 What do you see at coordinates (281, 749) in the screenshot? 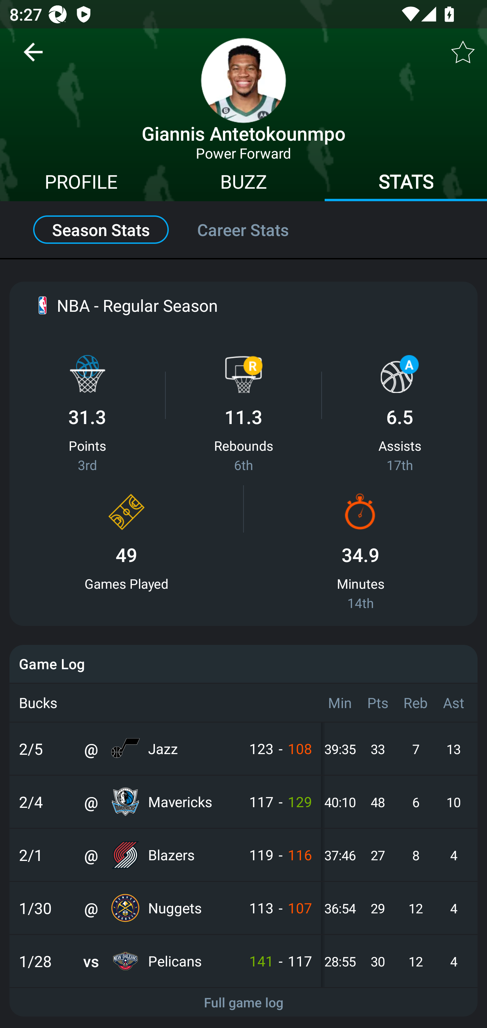
I see `-` at bounding box center [281, 749].